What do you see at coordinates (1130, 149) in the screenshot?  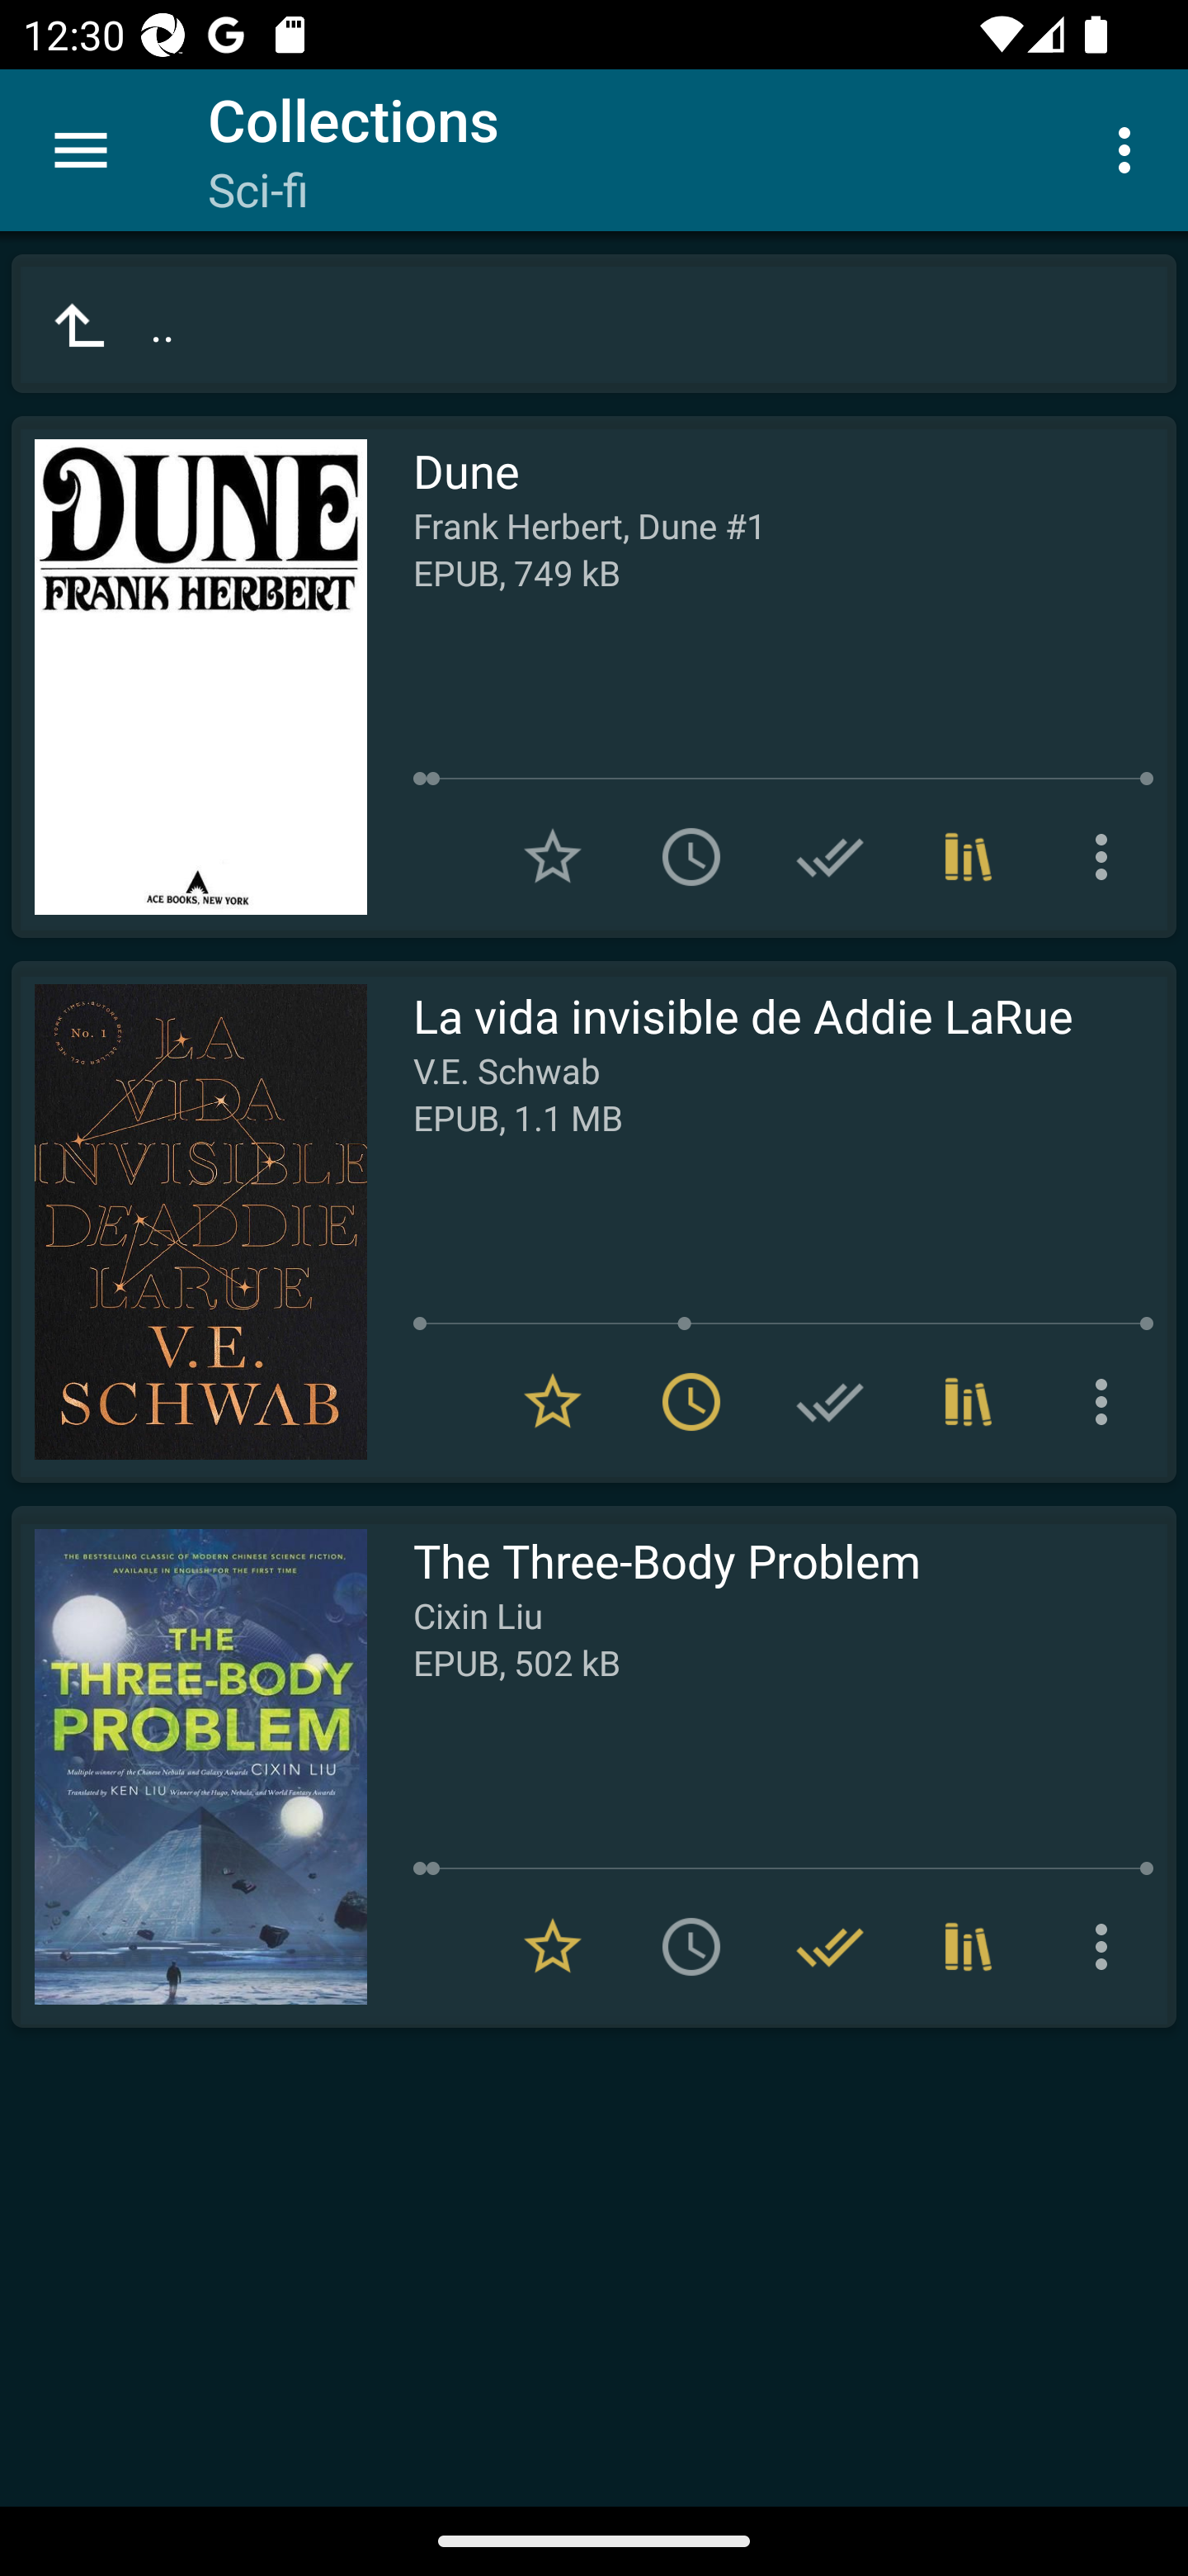 I see `More options` at bounding box center [1130, 149].